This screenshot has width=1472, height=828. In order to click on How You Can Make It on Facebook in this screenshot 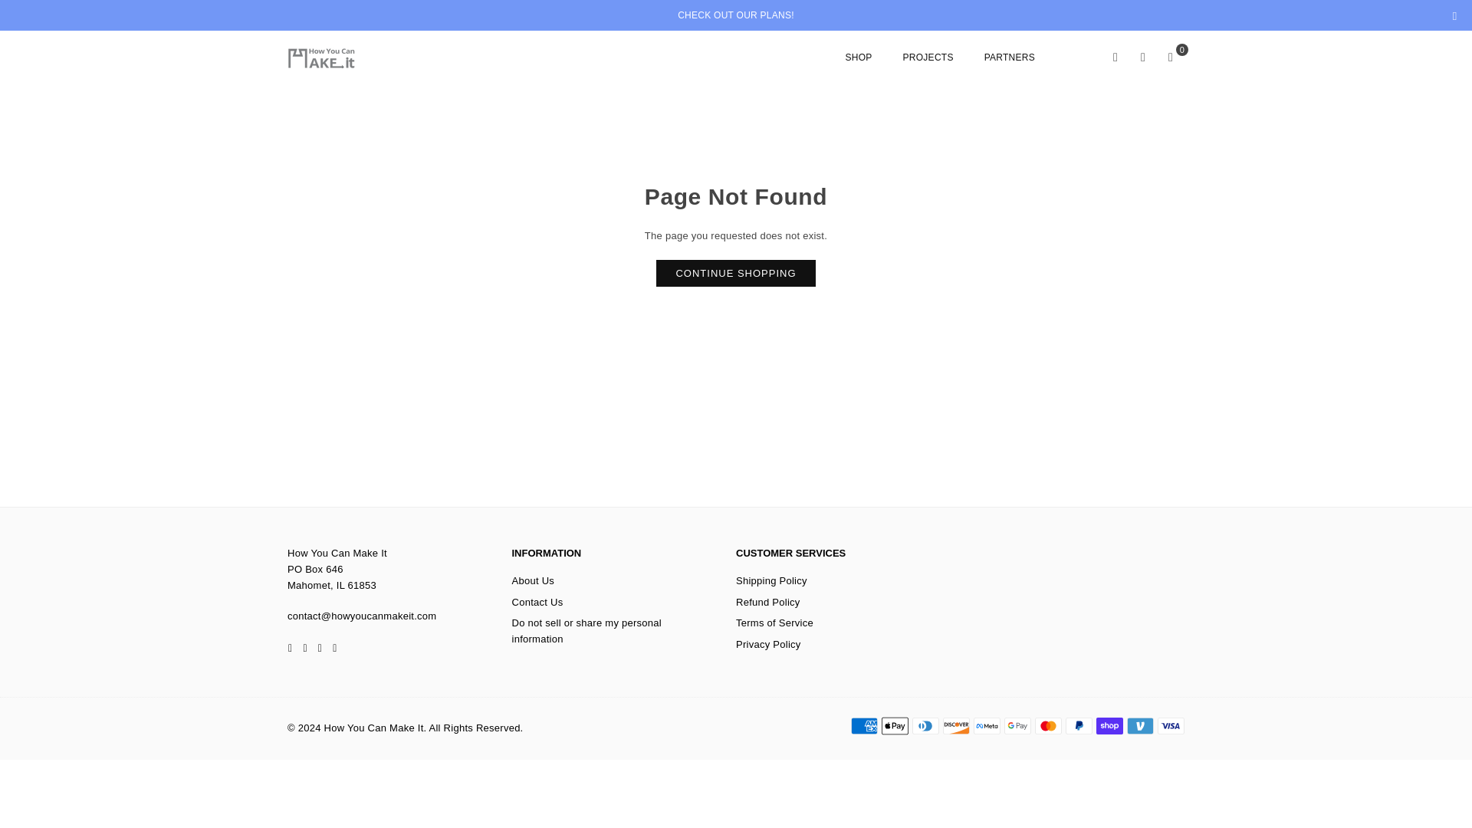, I will do `click(290, 648)`.